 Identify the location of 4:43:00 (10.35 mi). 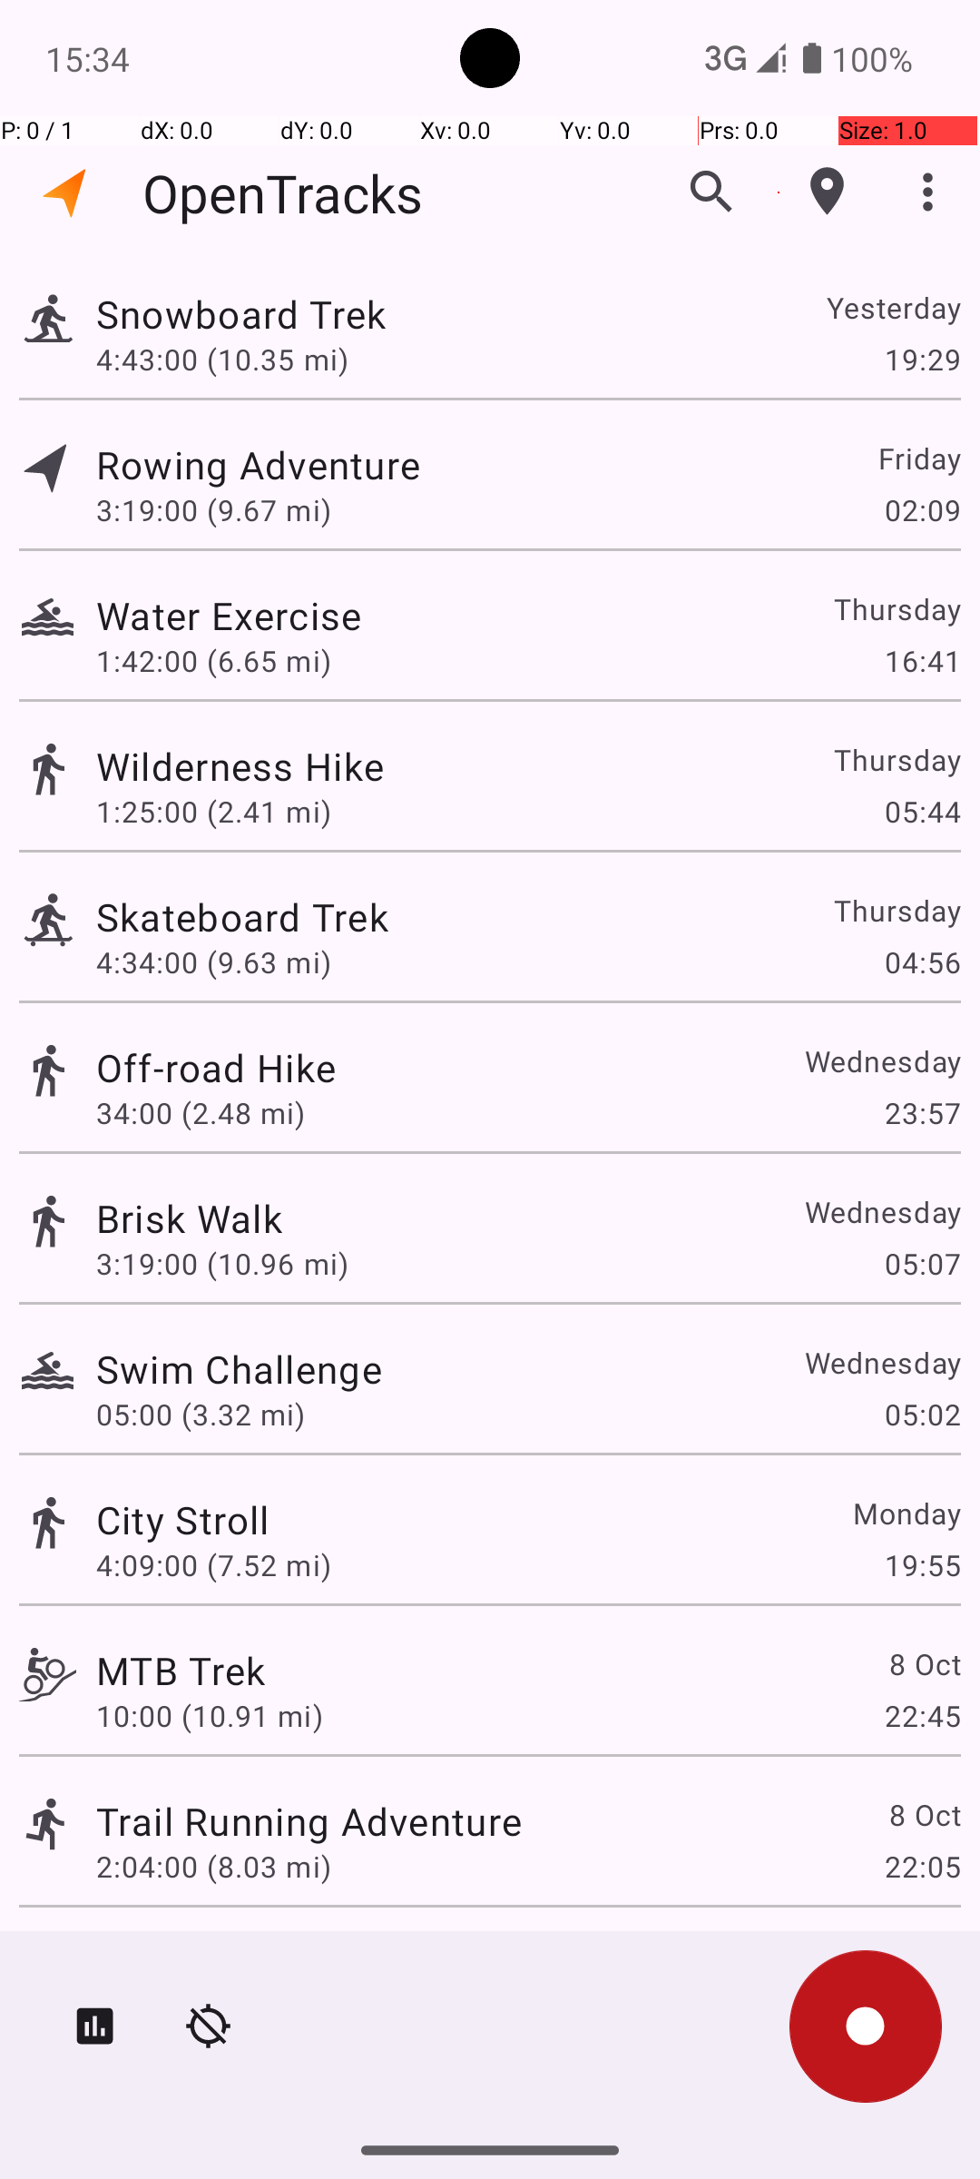
(221, 359).